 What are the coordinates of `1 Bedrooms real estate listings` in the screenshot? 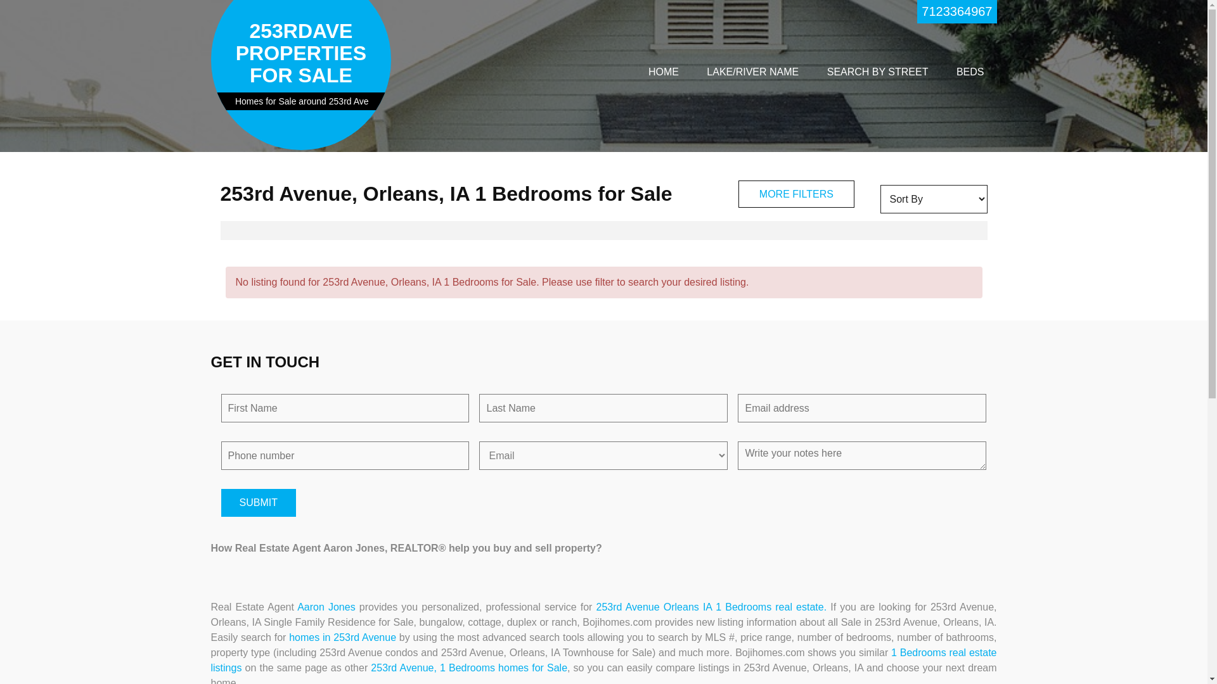 It's located at (603, 660).